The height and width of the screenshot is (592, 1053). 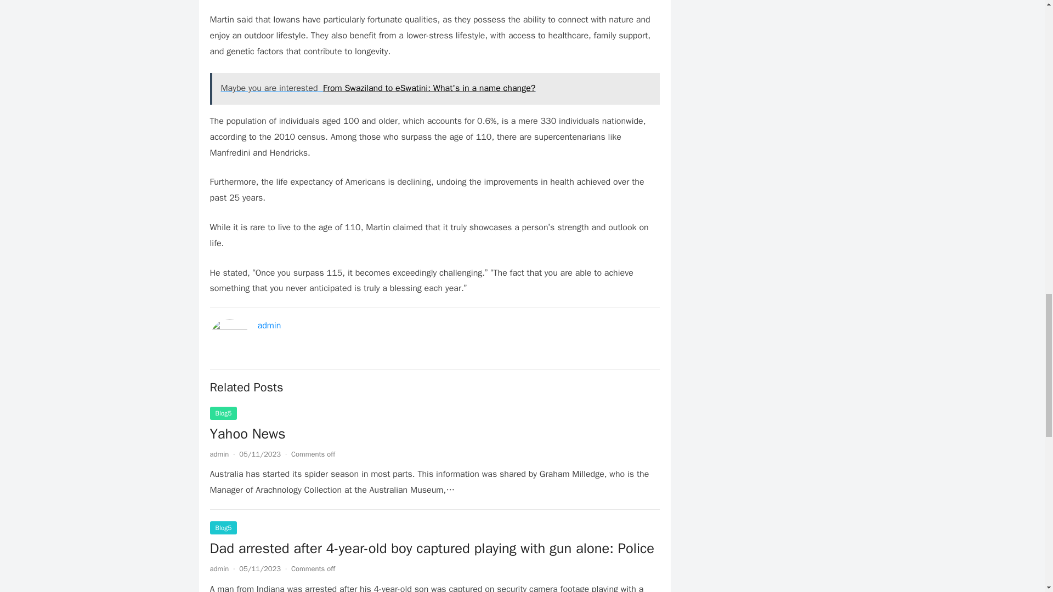 What do you see at coordinates (219, 454) in the screenshot?
I see `Posts by admin` at bounding box center [219, 454].